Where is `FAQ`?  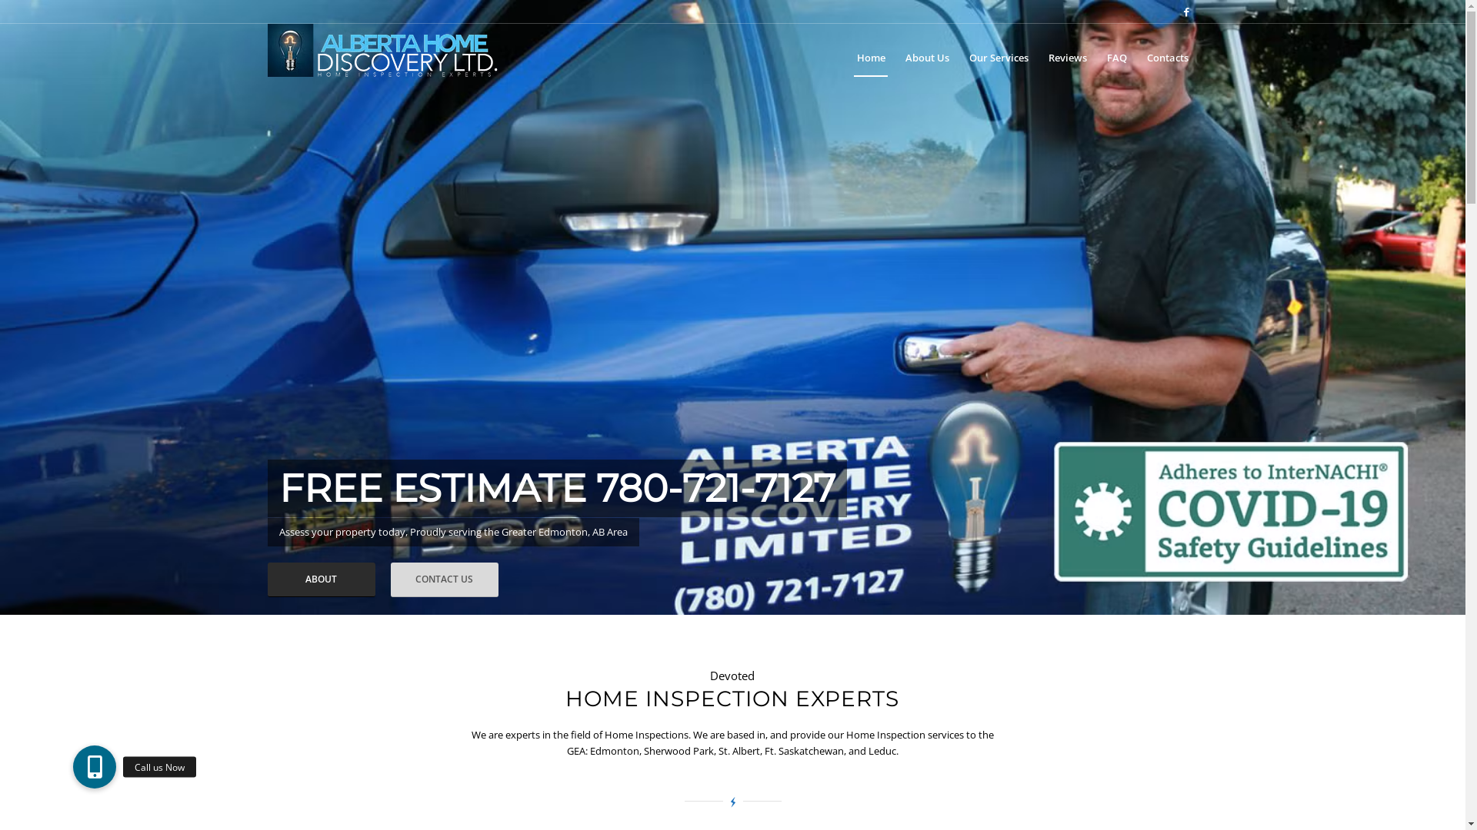
FAQ is located at coordinates (1117, 58).